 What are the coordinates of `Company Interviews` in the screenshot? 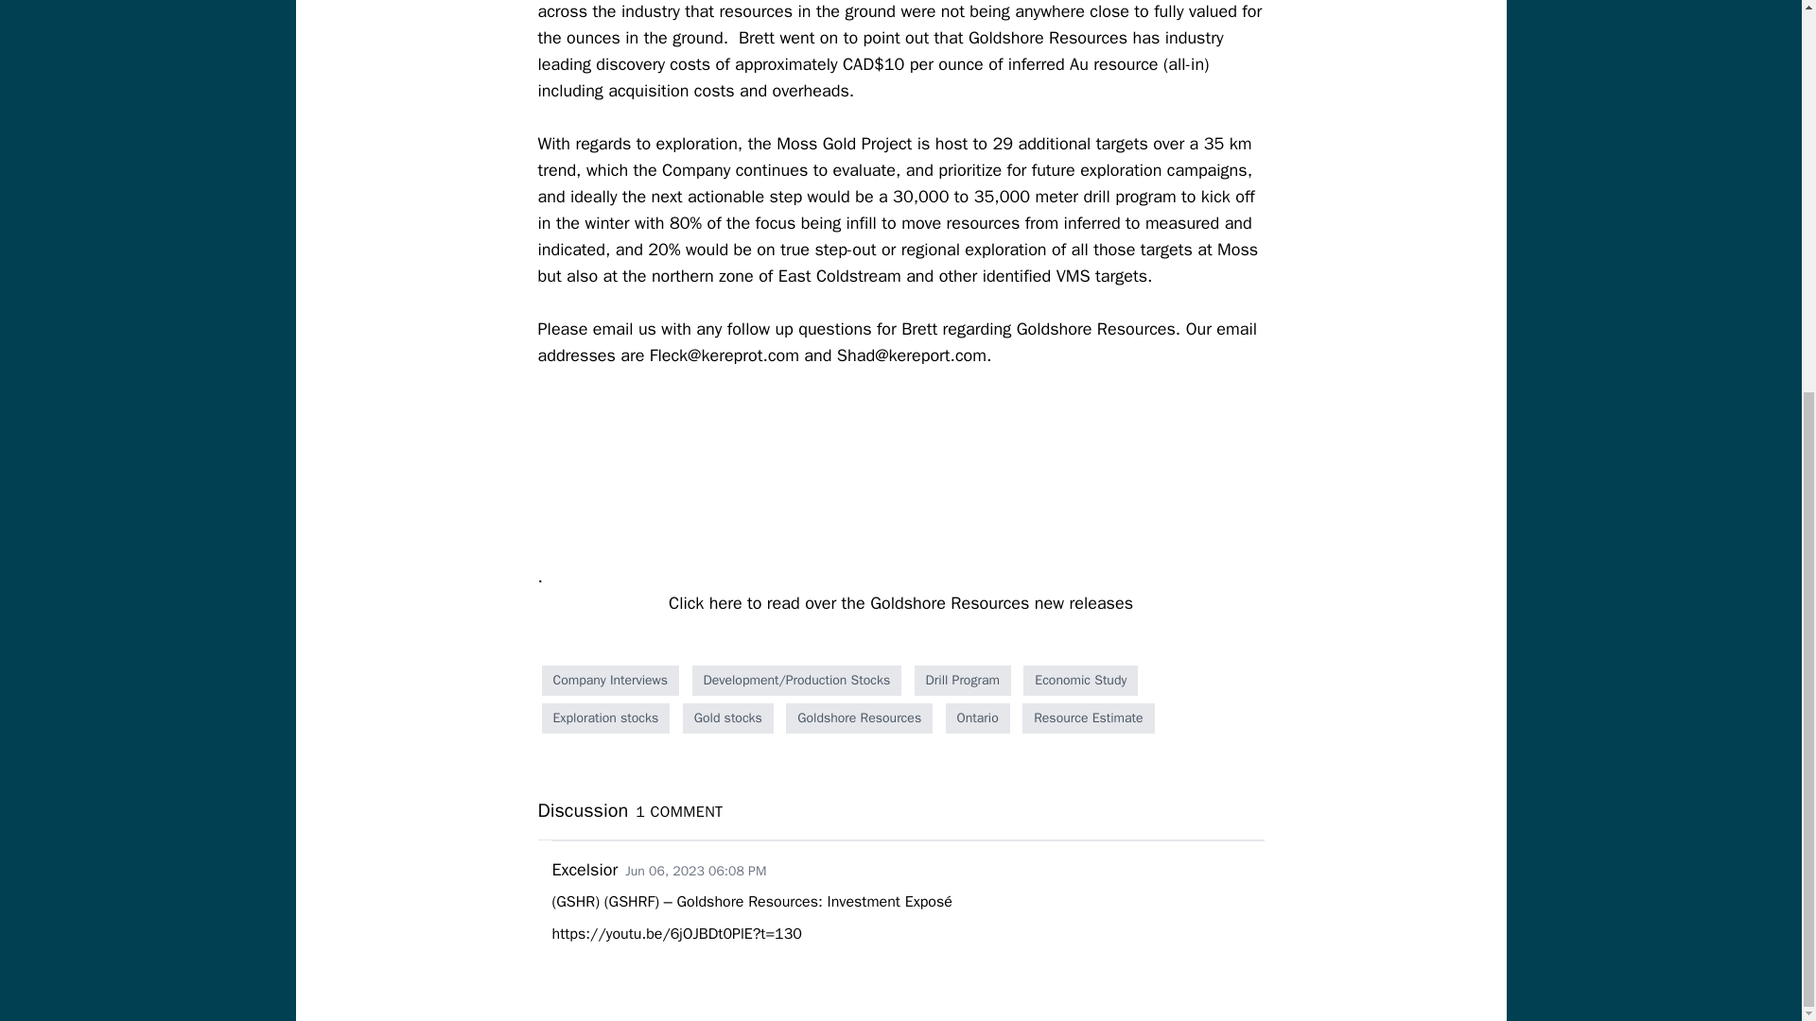 It's located at (610, 681).